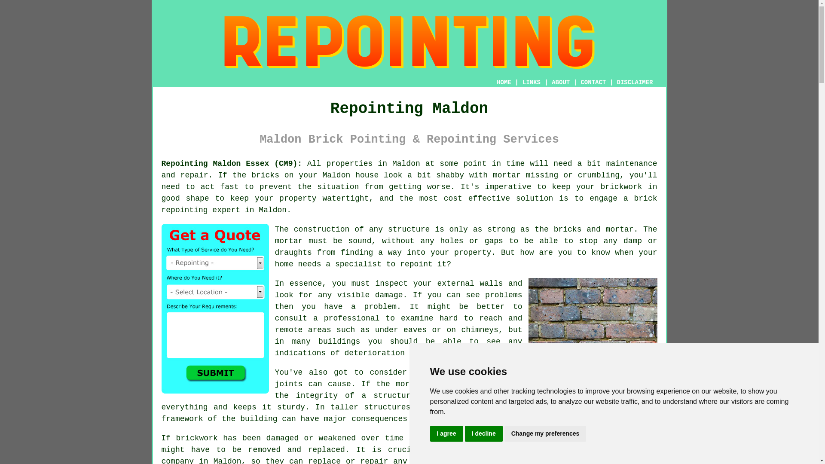  What do you see at coordinates (504, 82) in the screenshot?
I see `HOME` at bounding box center [504, 82].